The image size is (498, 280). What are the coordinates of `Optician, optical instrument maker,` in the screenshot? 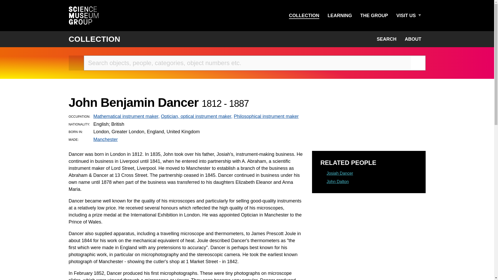 It's located at (197, 116).